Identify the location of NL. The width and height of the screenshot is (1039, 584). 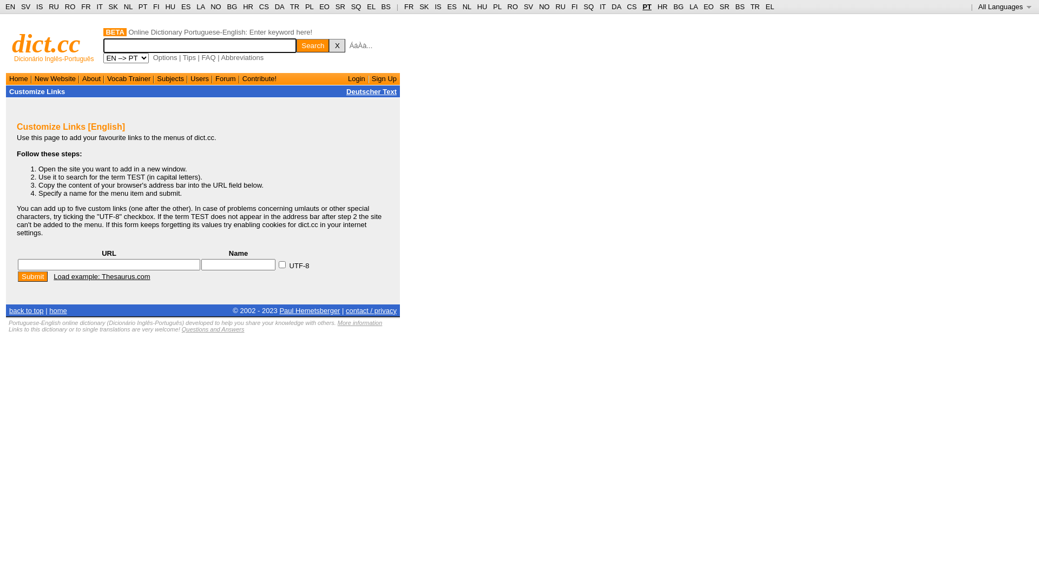
(467, 6).